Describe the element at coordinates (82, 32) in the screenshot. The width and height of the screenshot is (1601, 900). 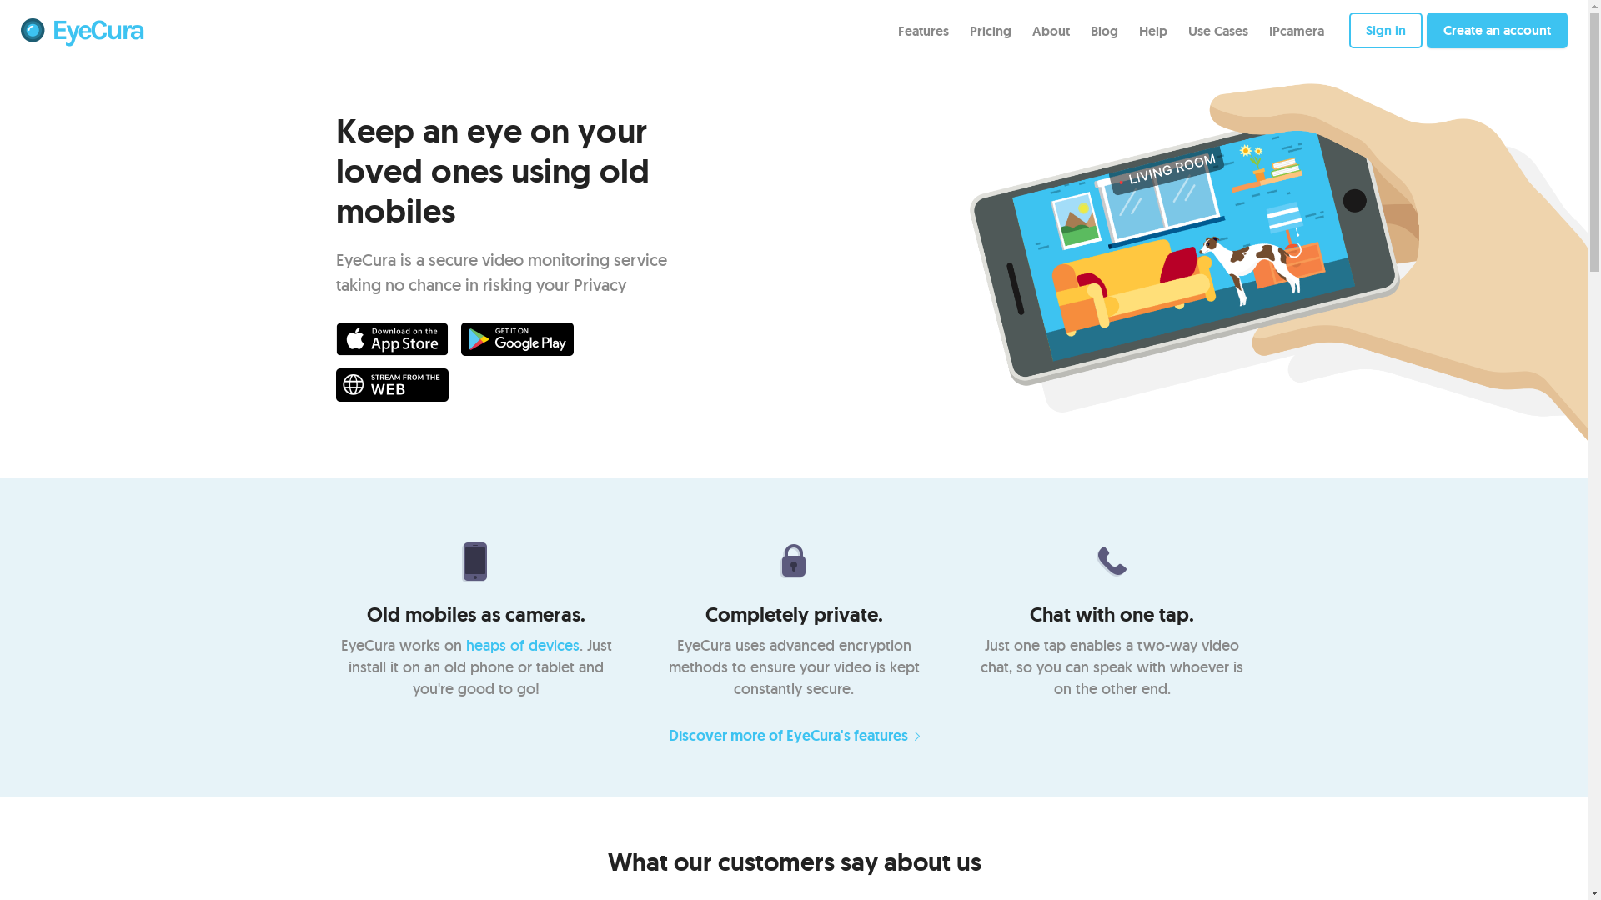
I see `EyeCura` at that location.